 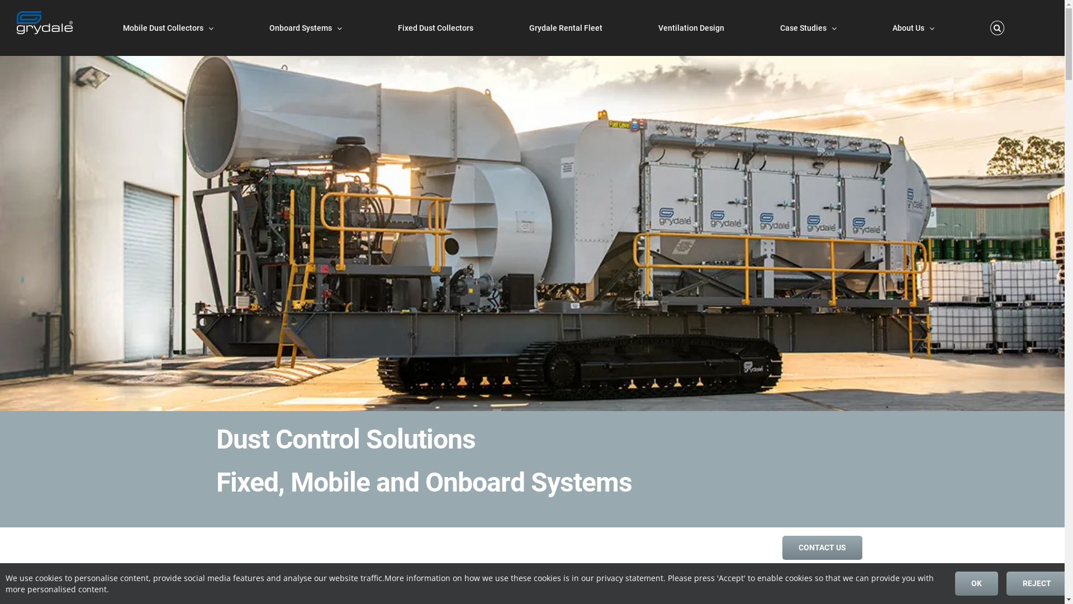 I want to click on Onboard Systems, so click(x=306, y=28).